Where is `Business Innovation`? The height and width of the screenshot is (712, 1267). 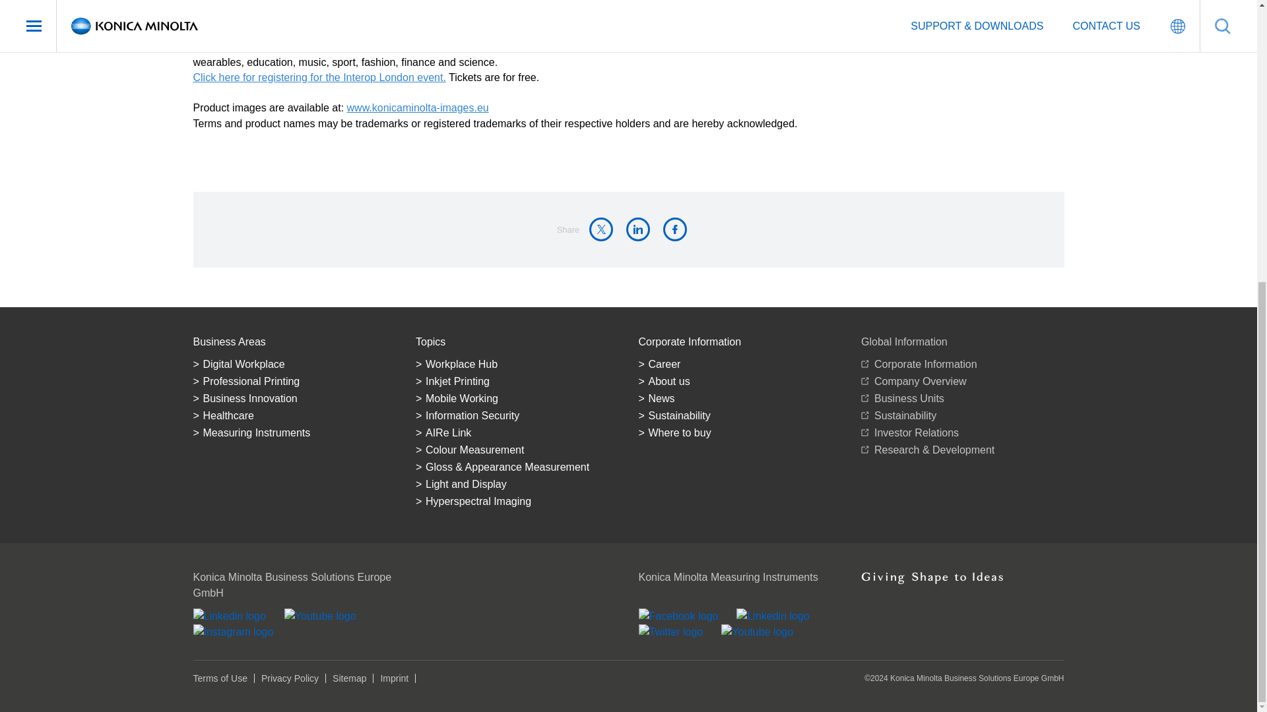 Business Innovation is located at coordinates (294, 398).